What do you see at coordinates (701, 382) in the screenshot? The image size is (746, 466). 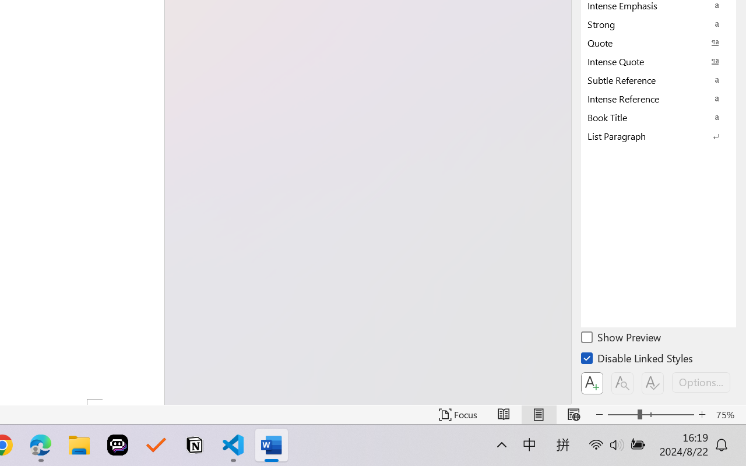 I see `Options...` at bounding box center [701, 382].